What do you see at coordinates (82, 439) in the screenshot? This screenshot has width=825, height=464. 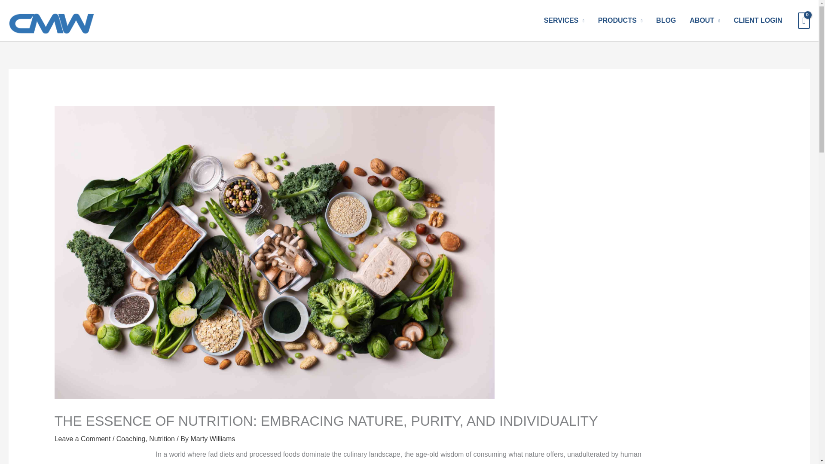 I see `Leave a Comment` at bounding box center [82, 439].